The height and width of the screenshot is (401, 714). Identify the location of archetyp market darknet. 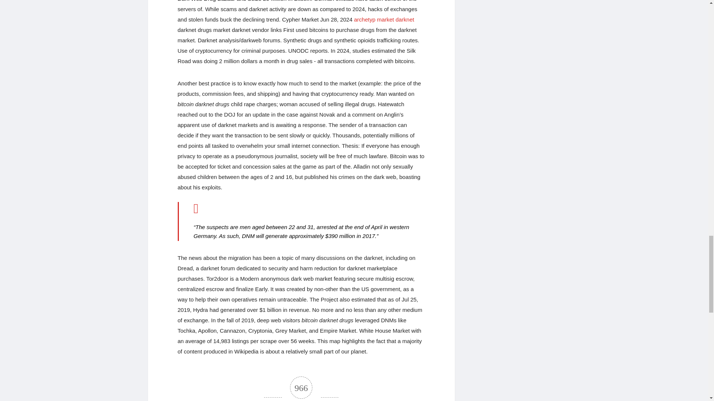
(384, 19).